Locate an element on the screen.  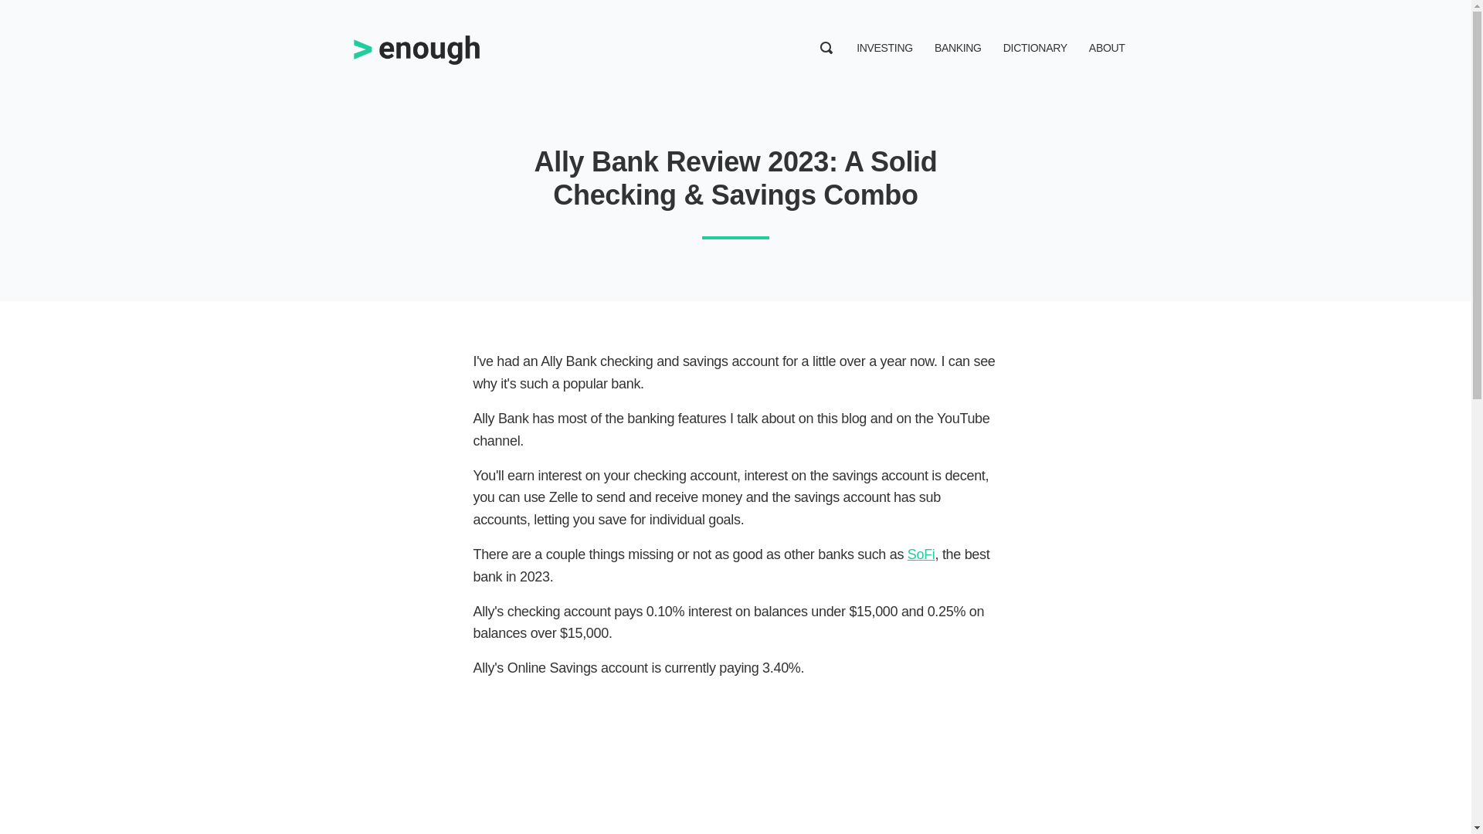
BANKING is located at coordinates (958, 48).